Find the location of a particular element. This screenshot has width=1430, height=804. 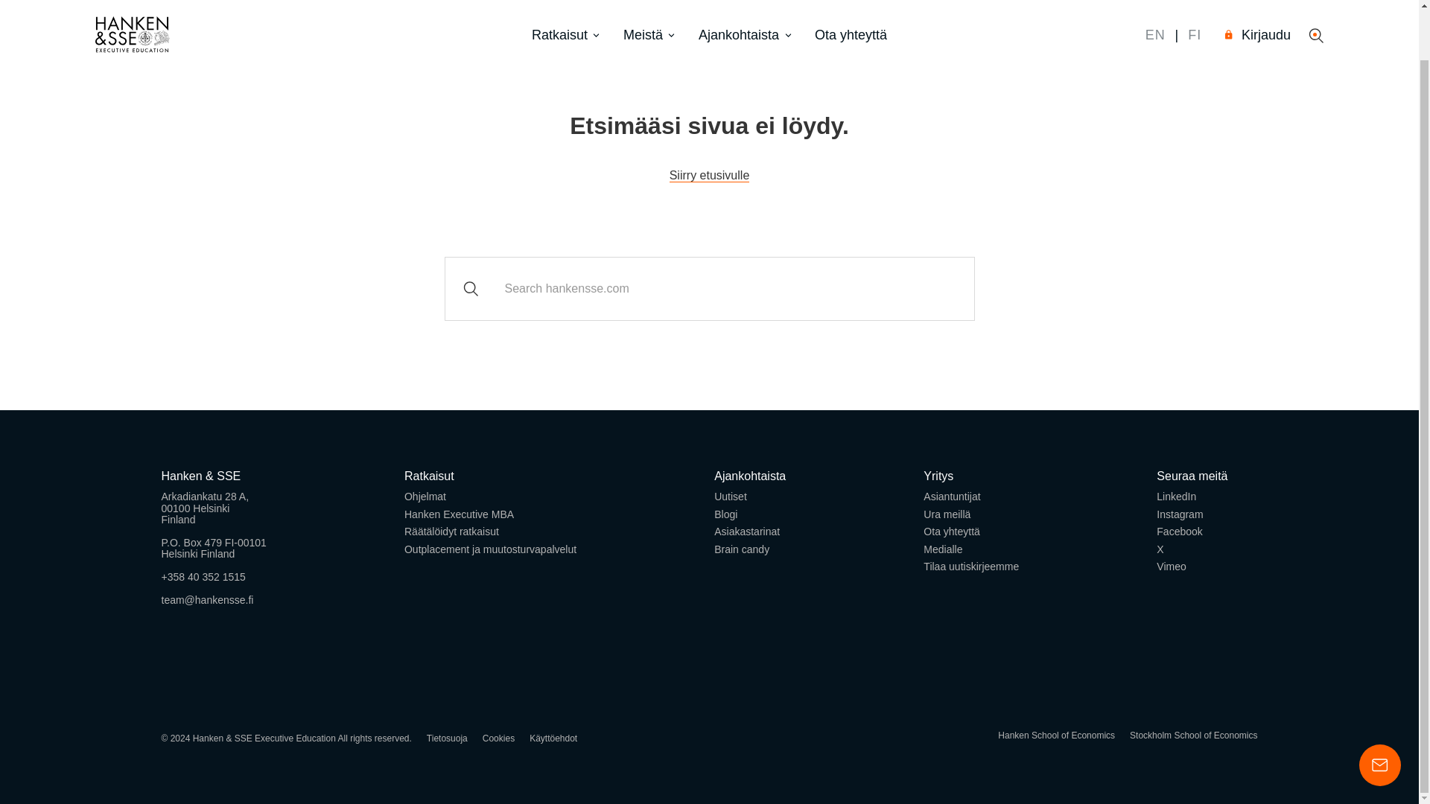

Siirry Hanken Executive MBA is located at coordinates (459, 514).